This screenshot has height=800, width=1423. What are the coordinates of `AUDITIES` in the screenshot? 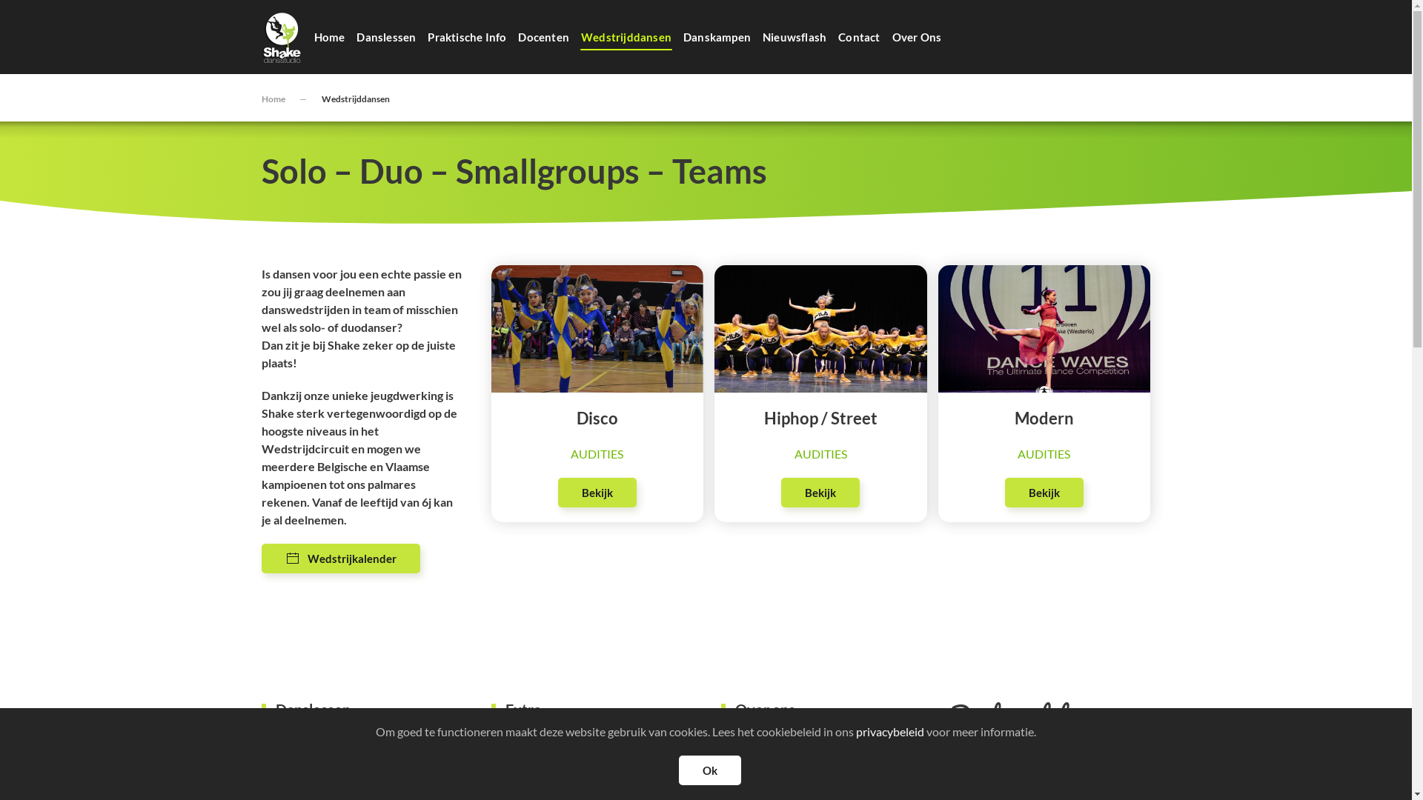 It's located at (597, 453).